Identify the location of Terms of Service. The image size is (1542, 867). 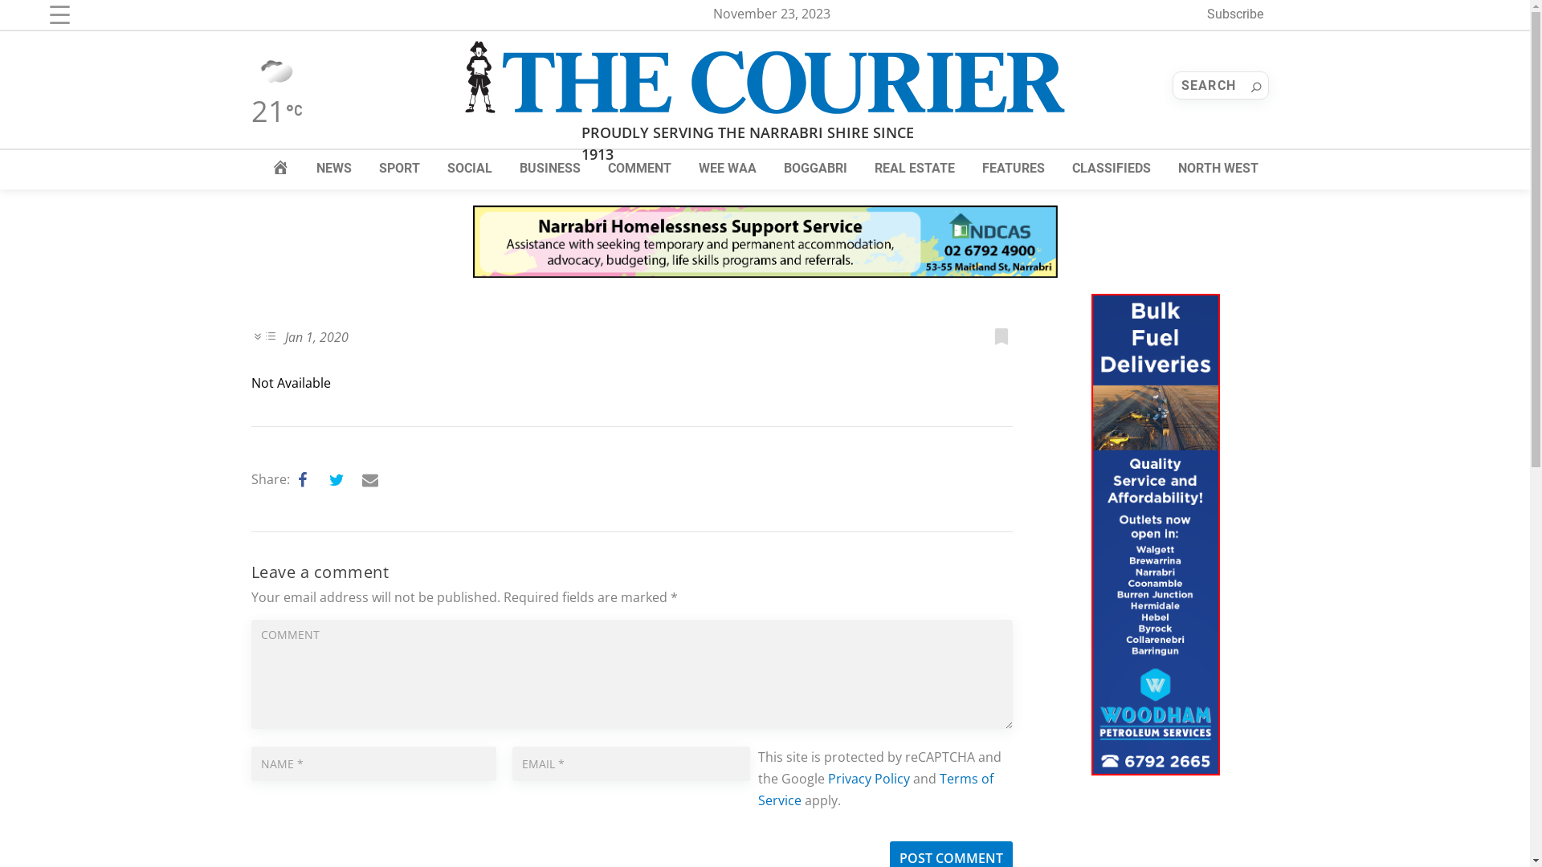
(875, 790).